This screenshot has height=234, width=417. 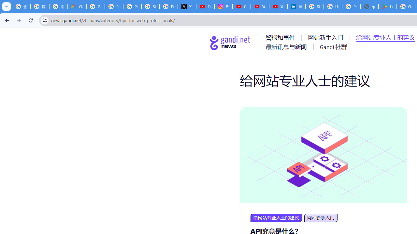 What do you see at coordinates (230, 43) in the screenshot?
I see `Go to home` at bounding box center [230, 43].